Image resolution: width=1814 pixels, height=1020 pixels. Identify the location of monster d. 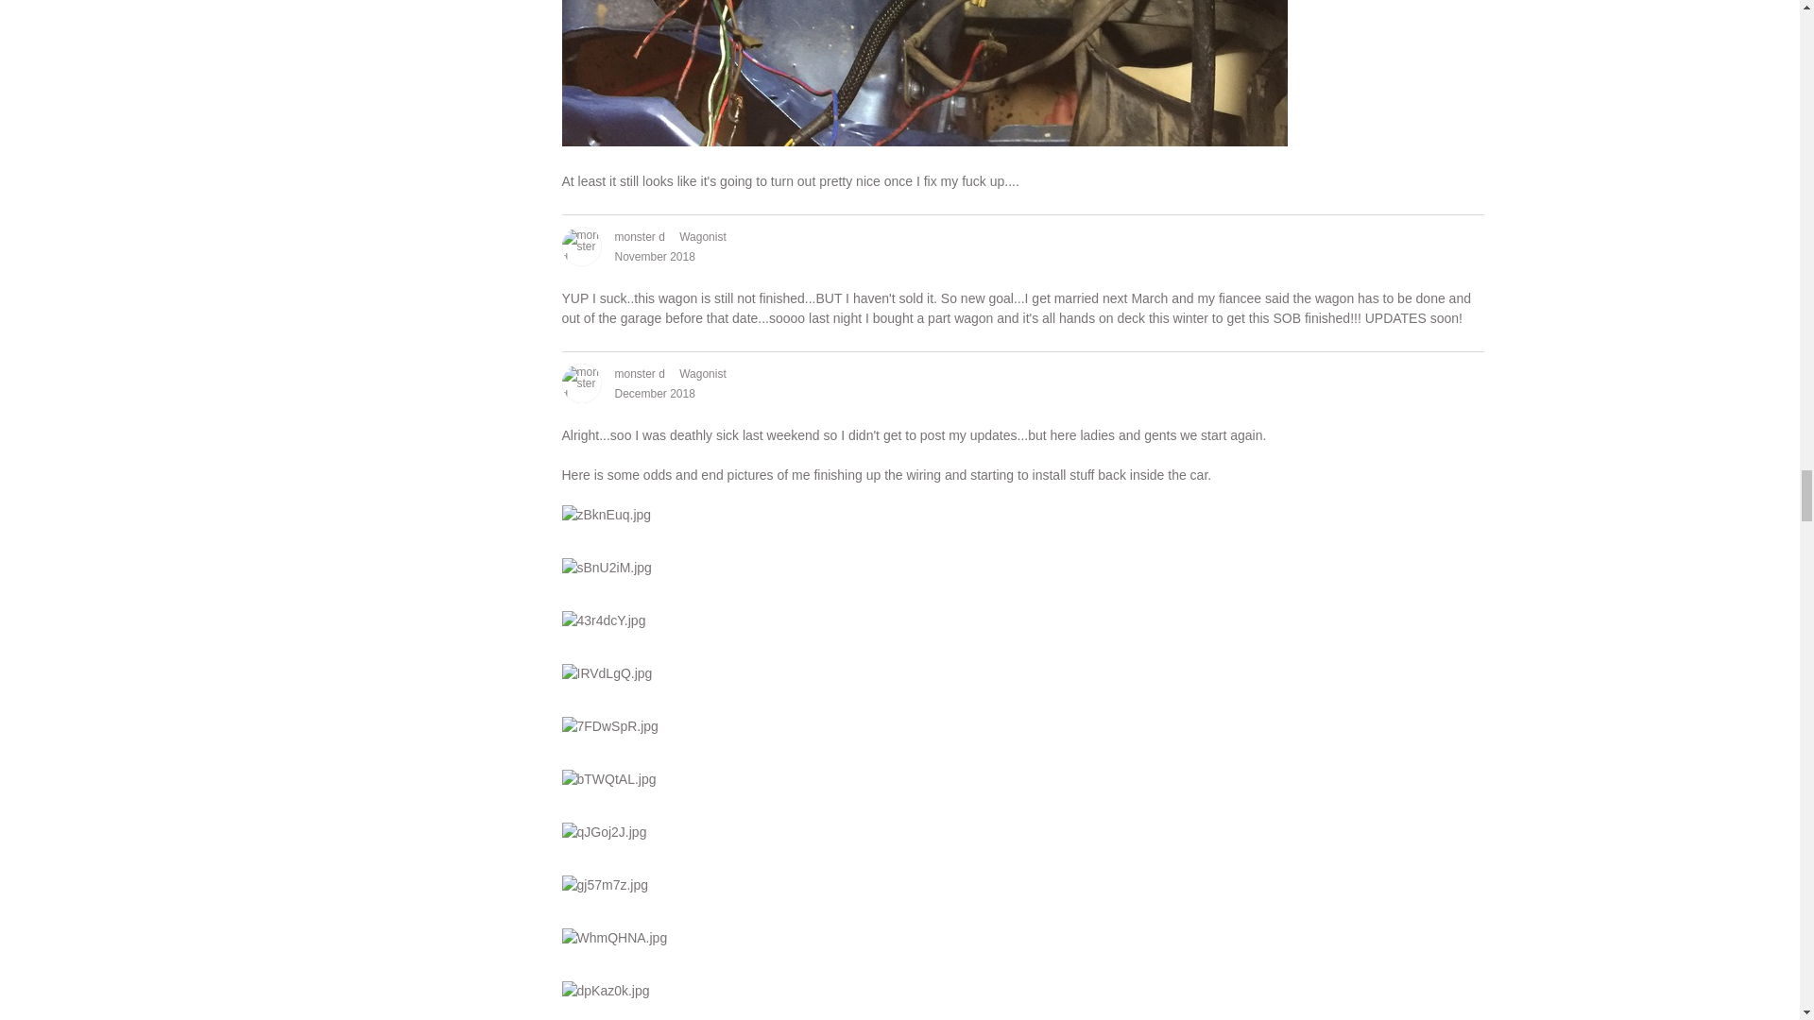
(580, 246).